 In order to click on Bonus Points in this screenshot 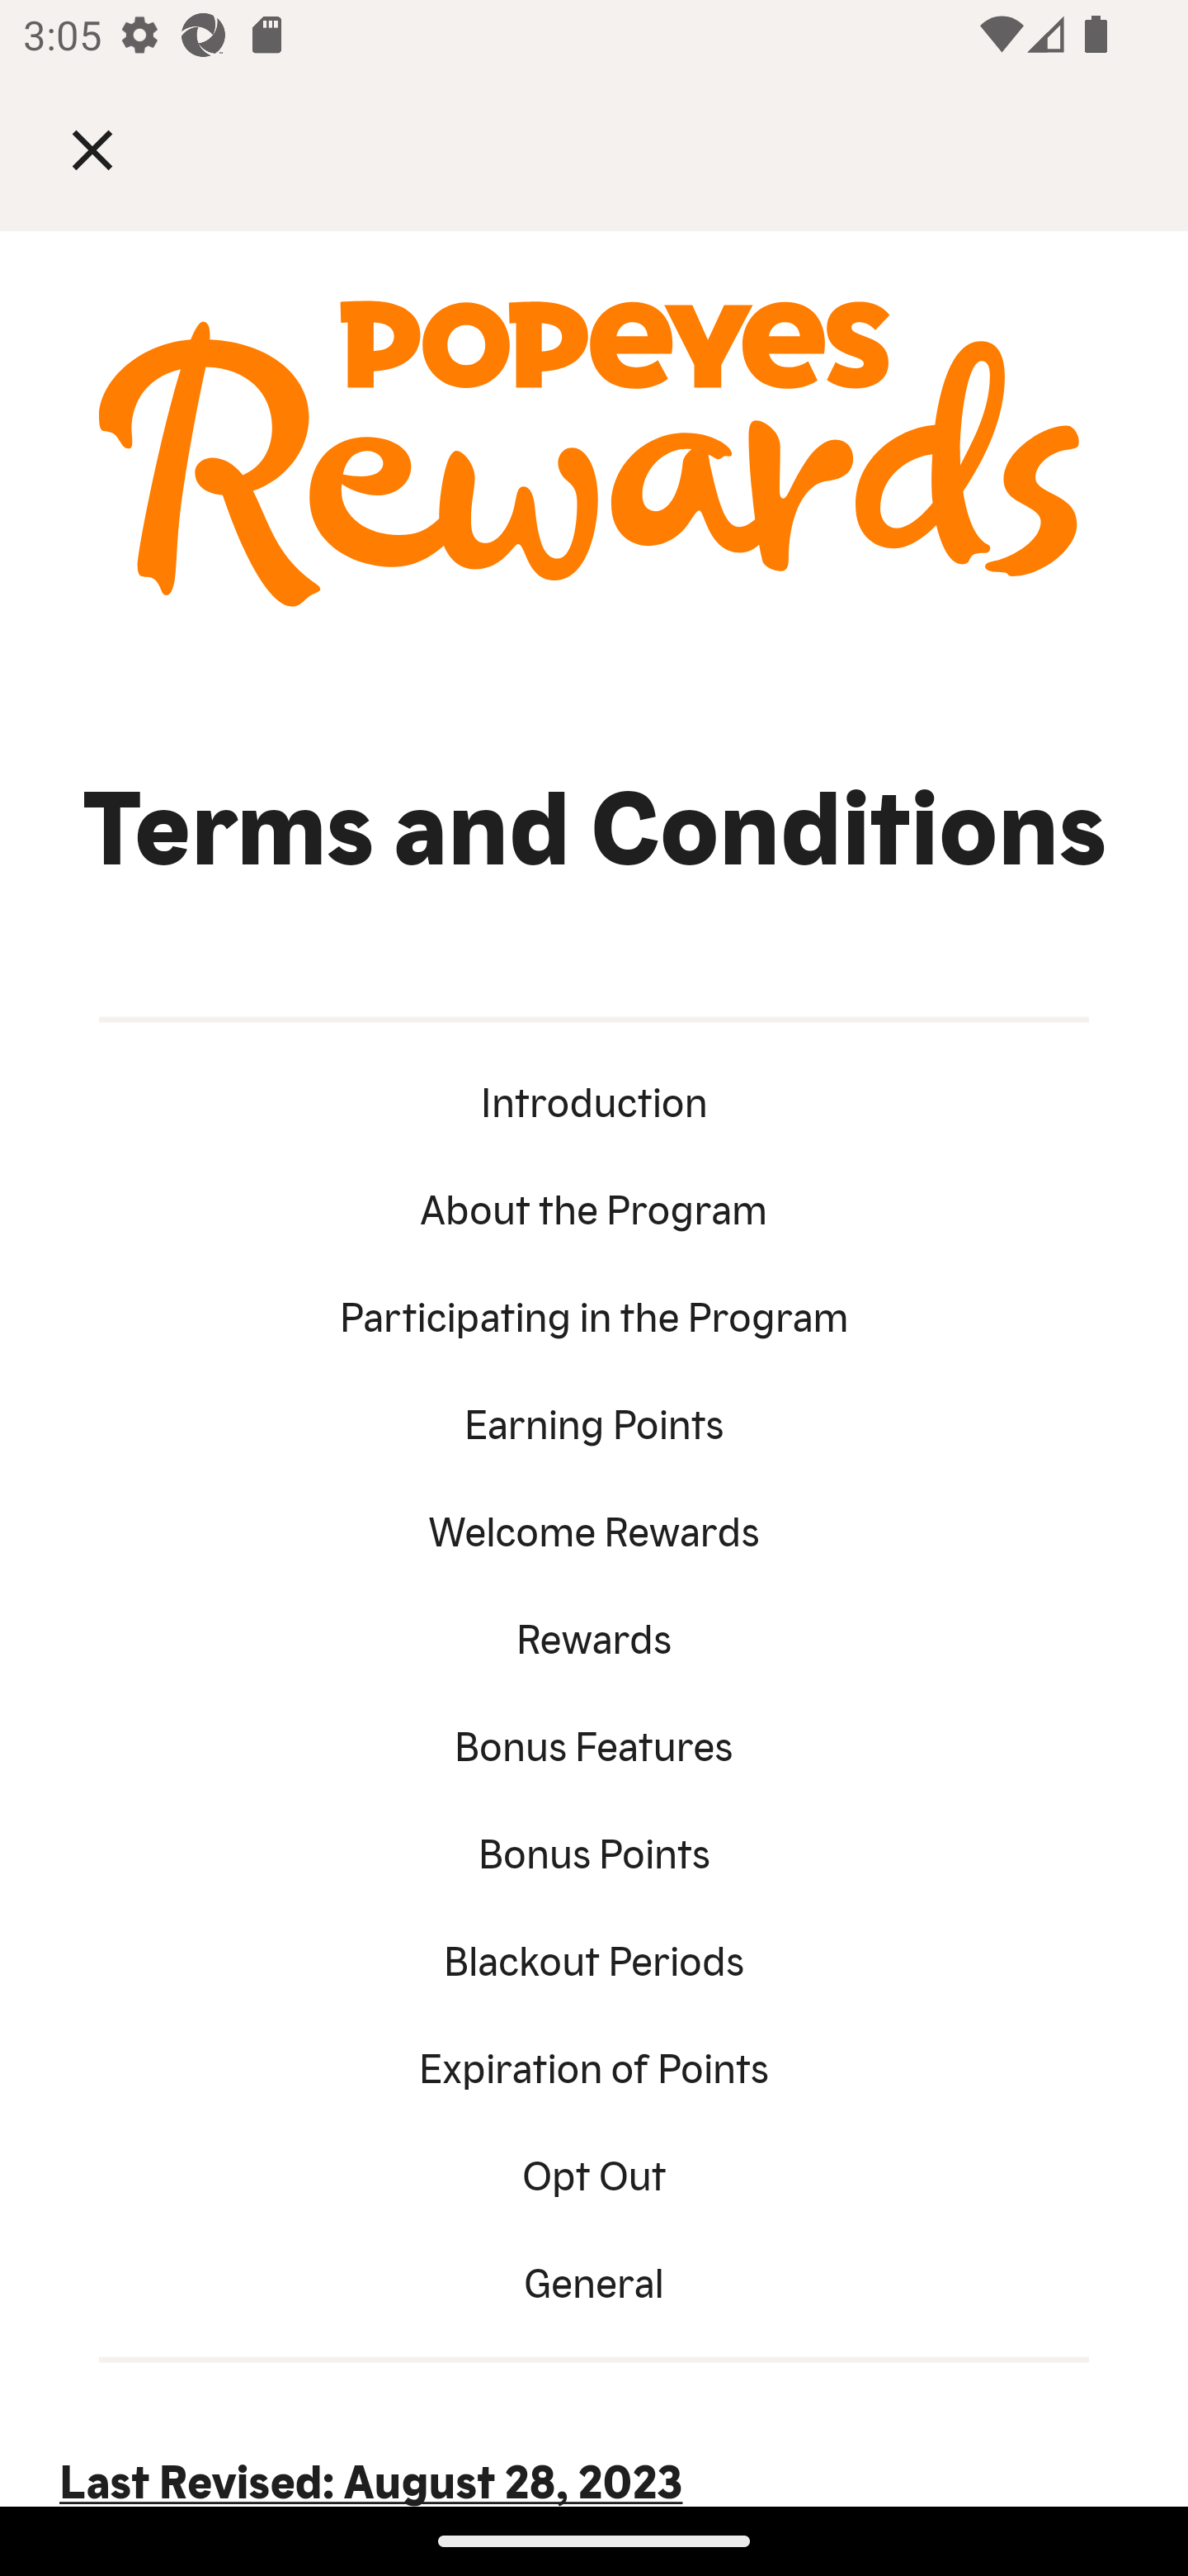, I will do `click(594, 1850)`.